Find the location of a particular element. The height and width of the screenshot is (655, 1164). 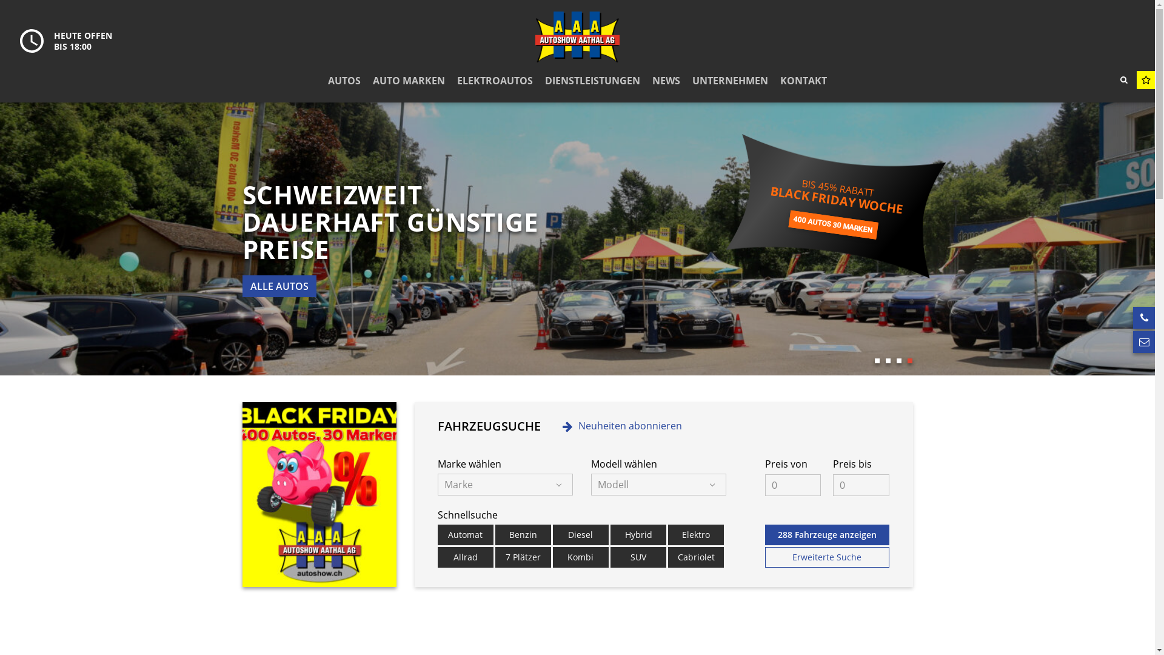

Autoshow Aathal is located at coordinates (577, 37).